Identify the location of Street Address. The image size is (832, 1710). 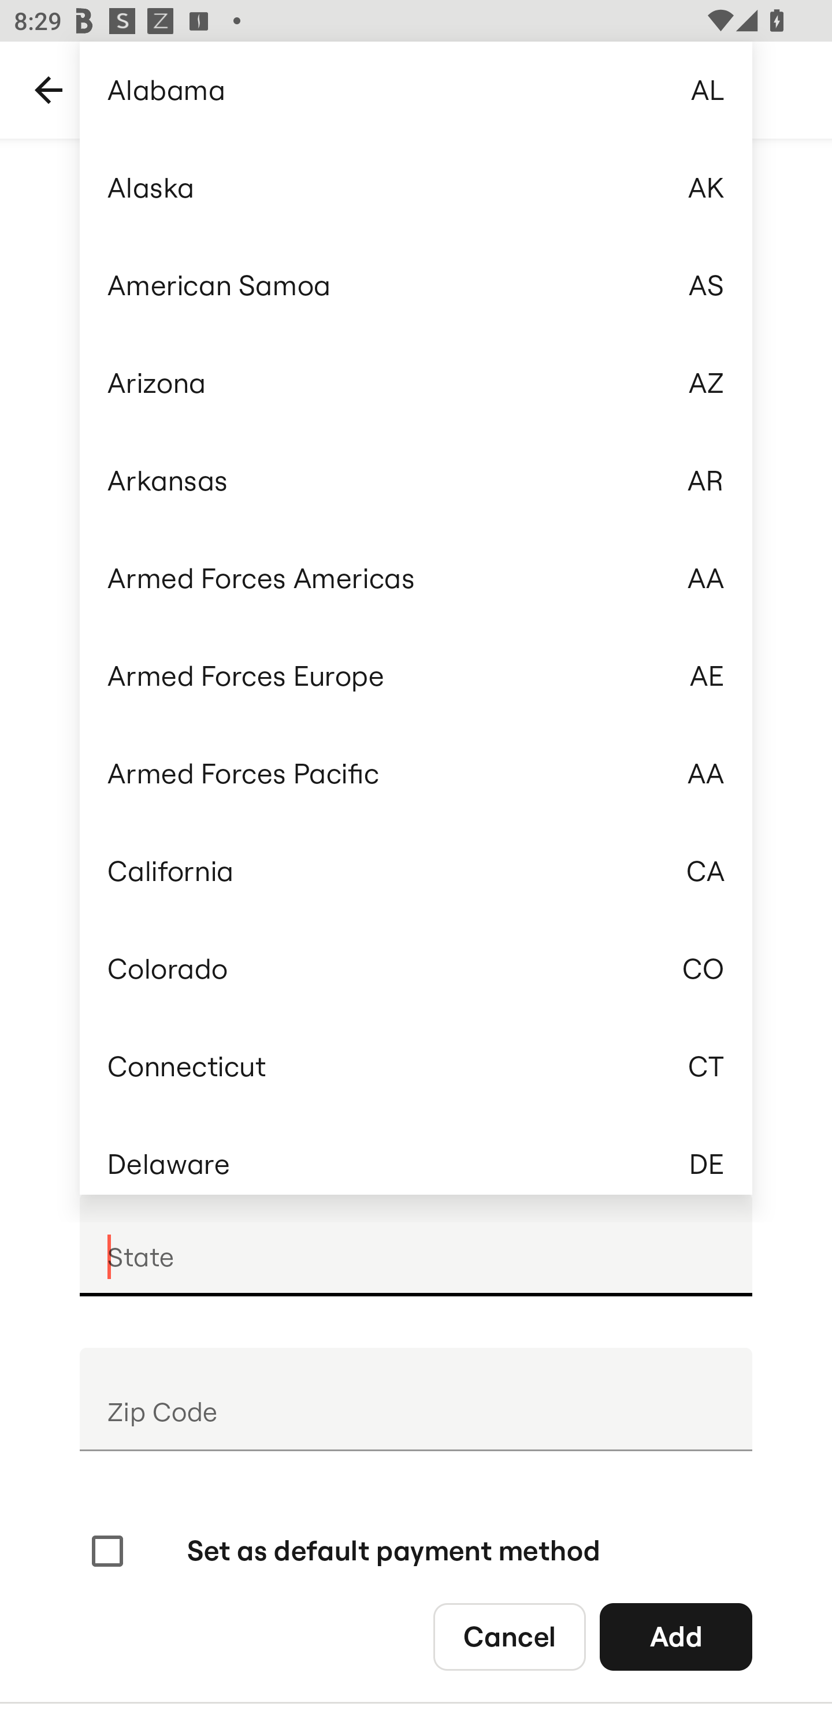
(416, 779).